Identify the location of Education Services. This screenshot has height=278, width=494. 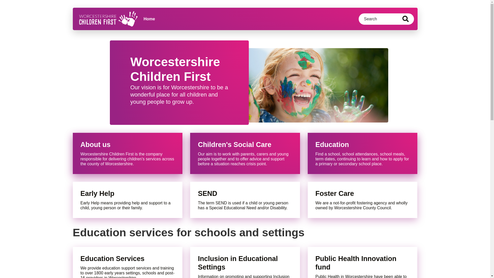
(127, 259).